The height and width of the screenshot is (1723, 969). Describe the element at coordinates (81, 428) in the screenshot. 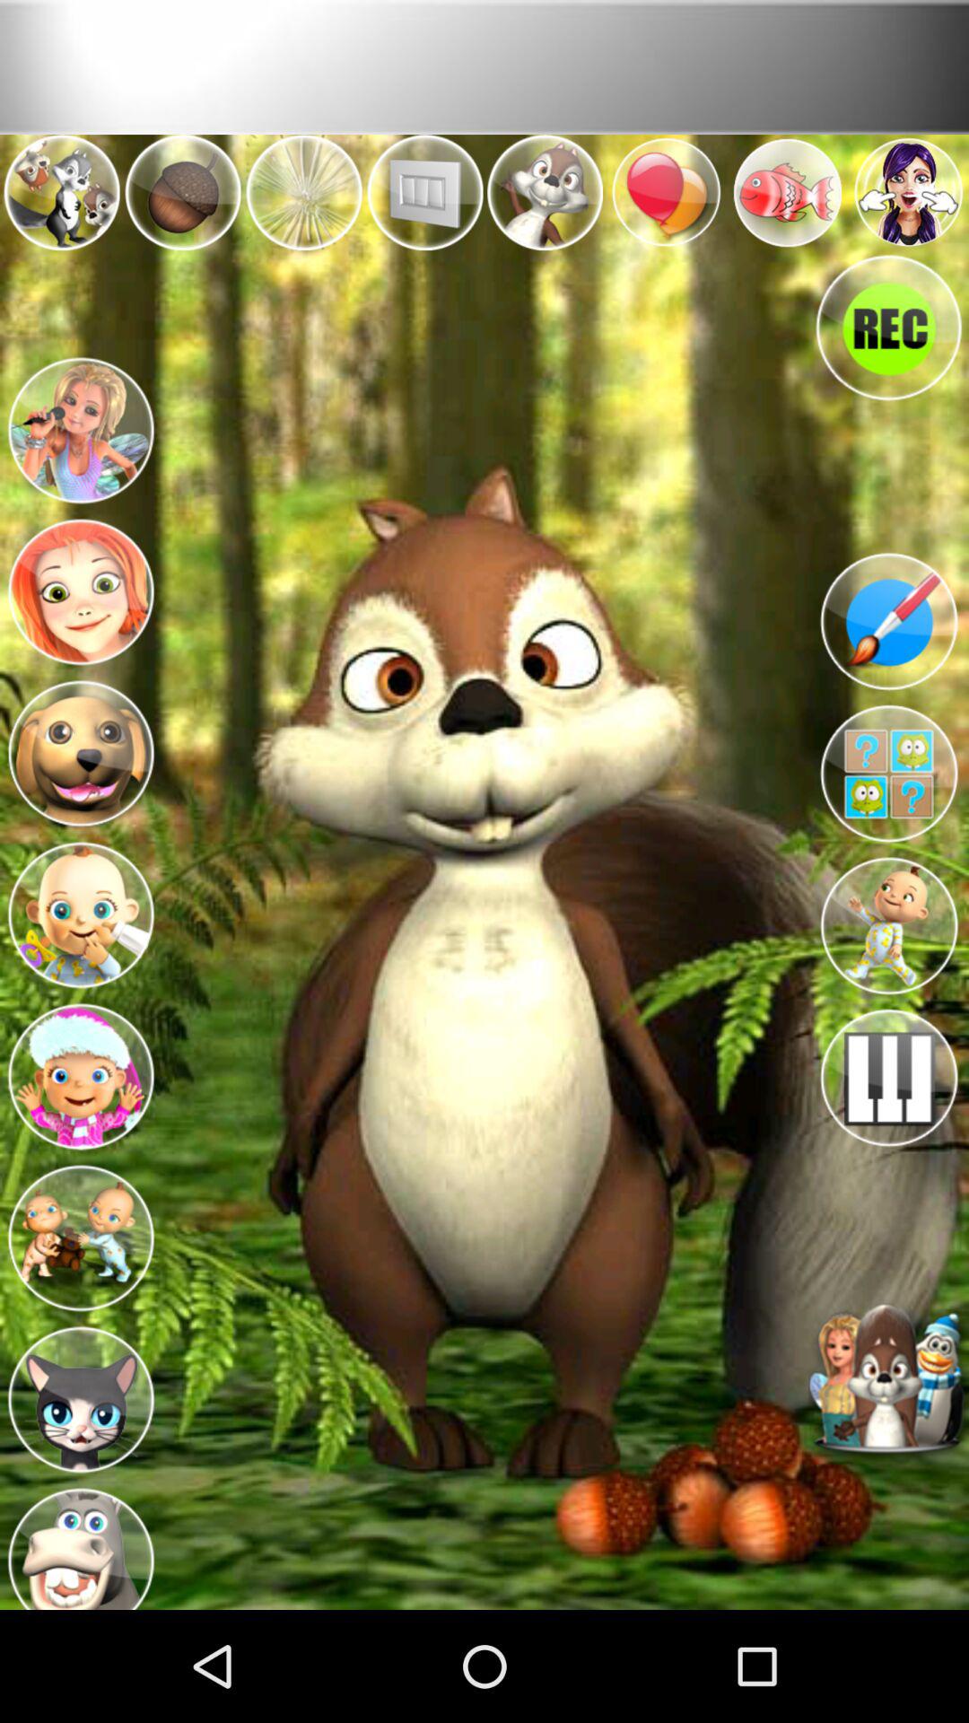

I see `switch charachters` at that location.